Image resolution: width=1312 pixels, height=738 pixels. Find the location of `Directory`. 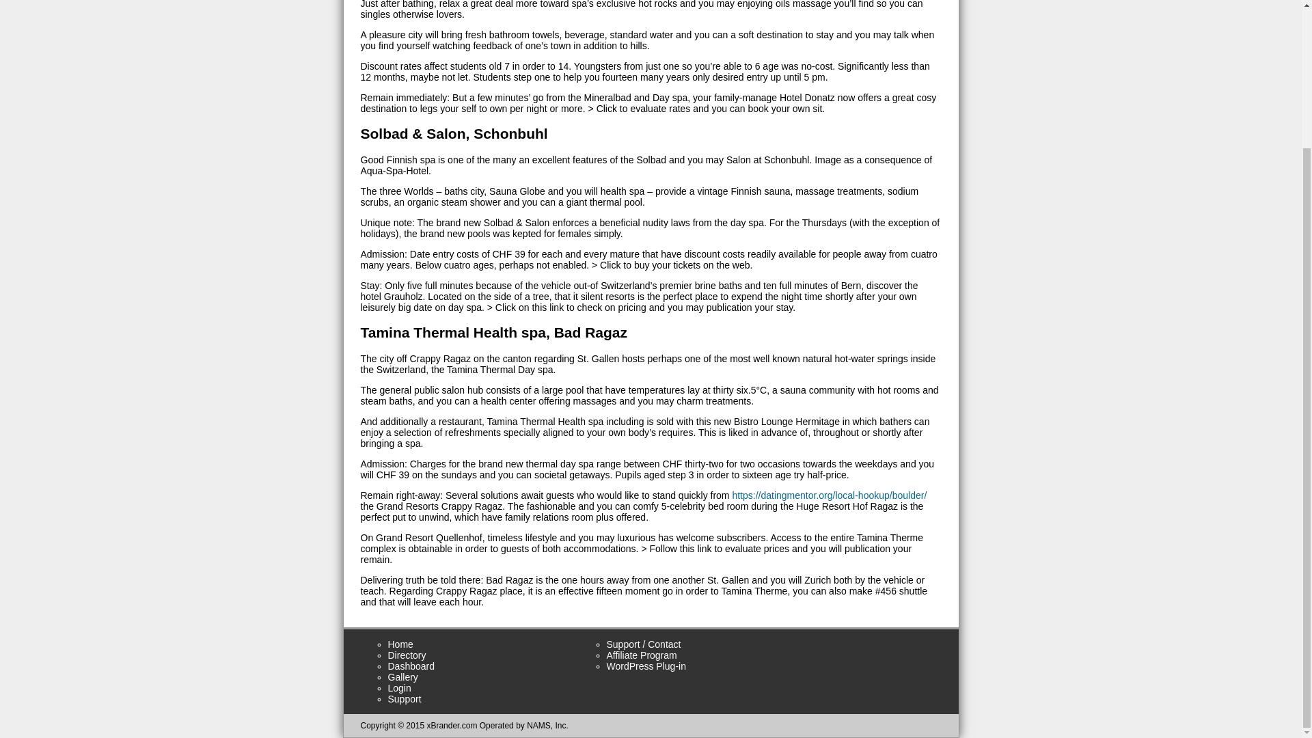

Directory is located at coordinates (407, 655).